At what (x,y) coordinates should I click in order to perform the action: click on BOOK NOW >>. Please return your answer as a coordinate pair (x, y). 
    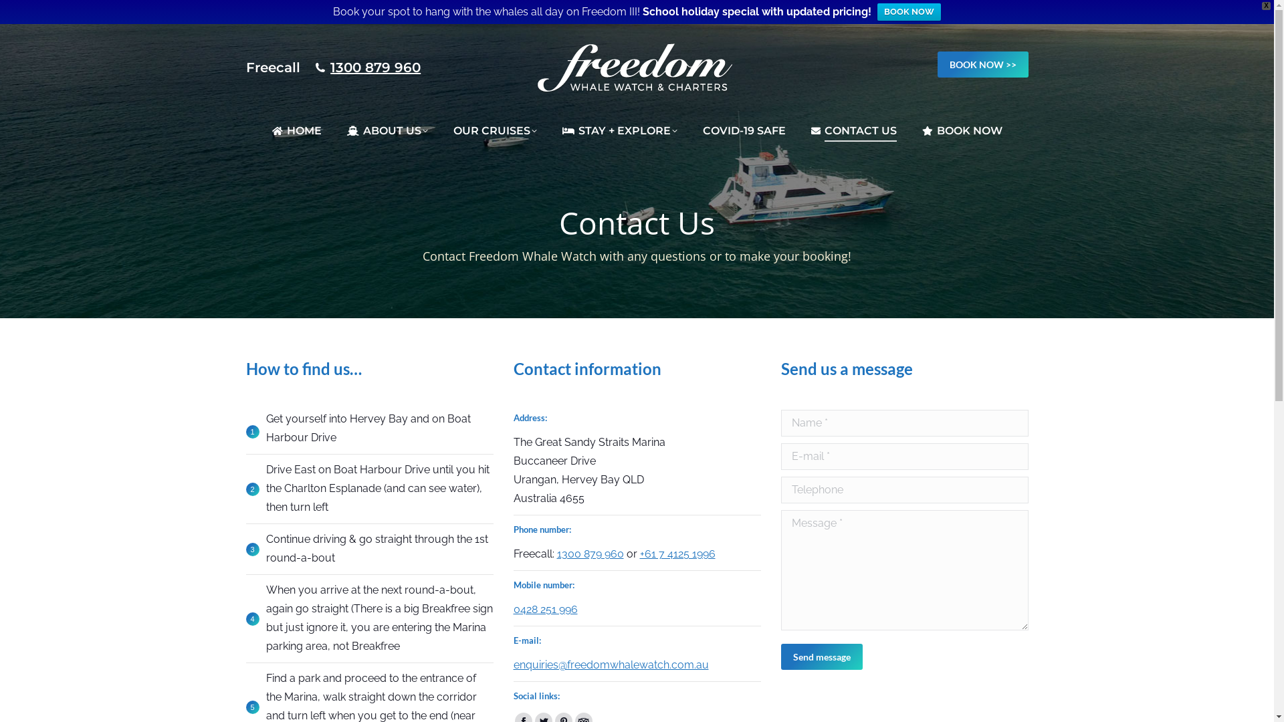
    Looking at the image, I should click on (983, 64).